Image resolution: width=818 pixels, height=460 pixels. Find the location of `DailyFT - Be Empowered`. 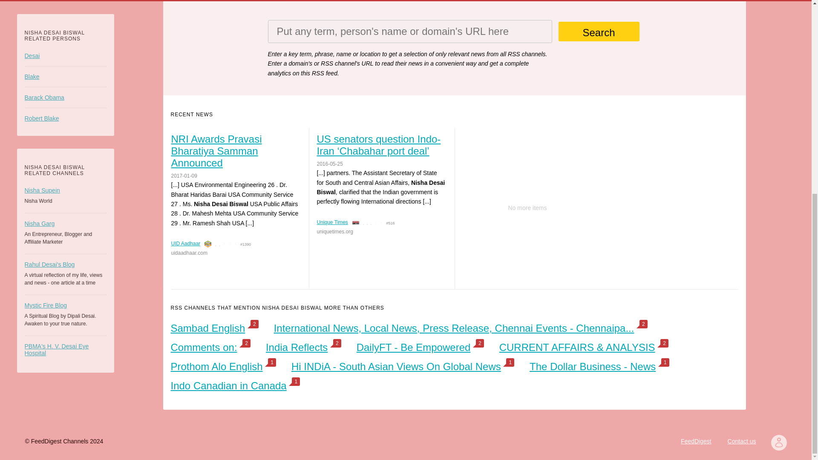

DailyFT - Be Empowered is located at coordinates (414, 348).